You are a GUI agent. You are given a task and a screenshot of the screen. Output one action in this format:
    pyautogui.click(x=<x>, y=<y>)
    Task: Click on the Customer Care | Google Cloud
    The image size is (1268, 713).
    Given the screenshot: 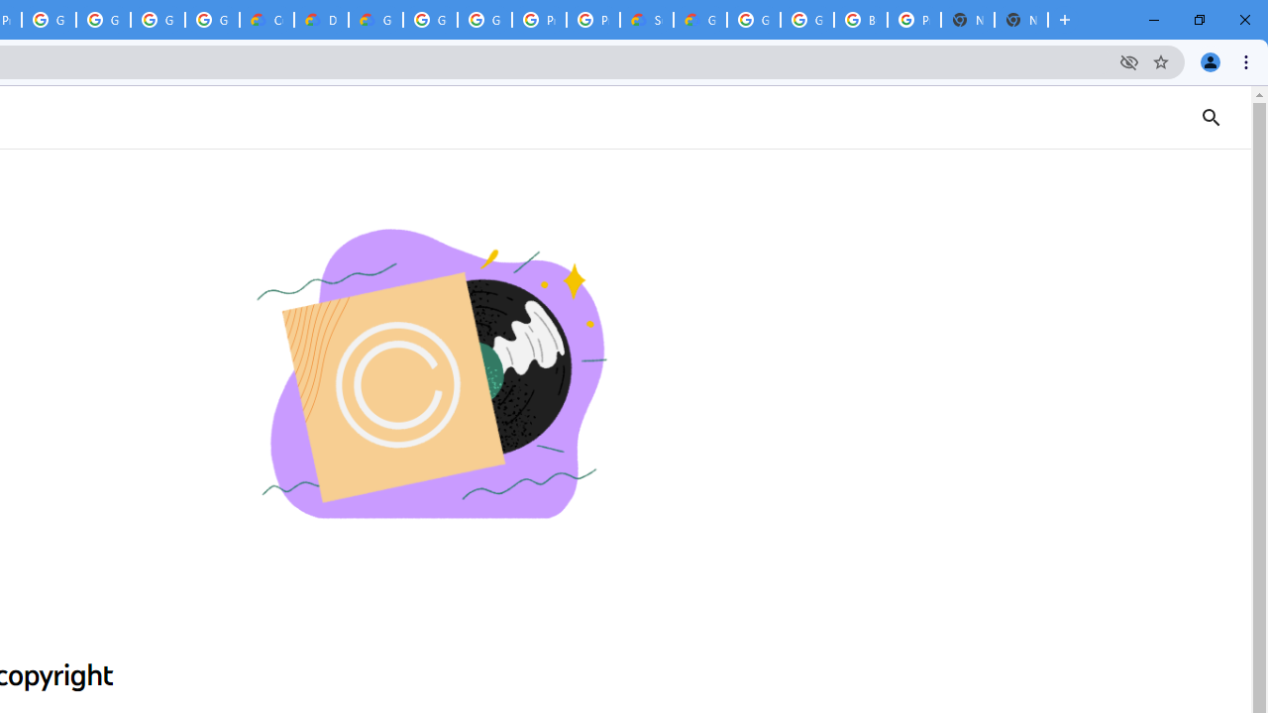 What is the action you would take?
    pyautogui.click(x=265, y=20)
    